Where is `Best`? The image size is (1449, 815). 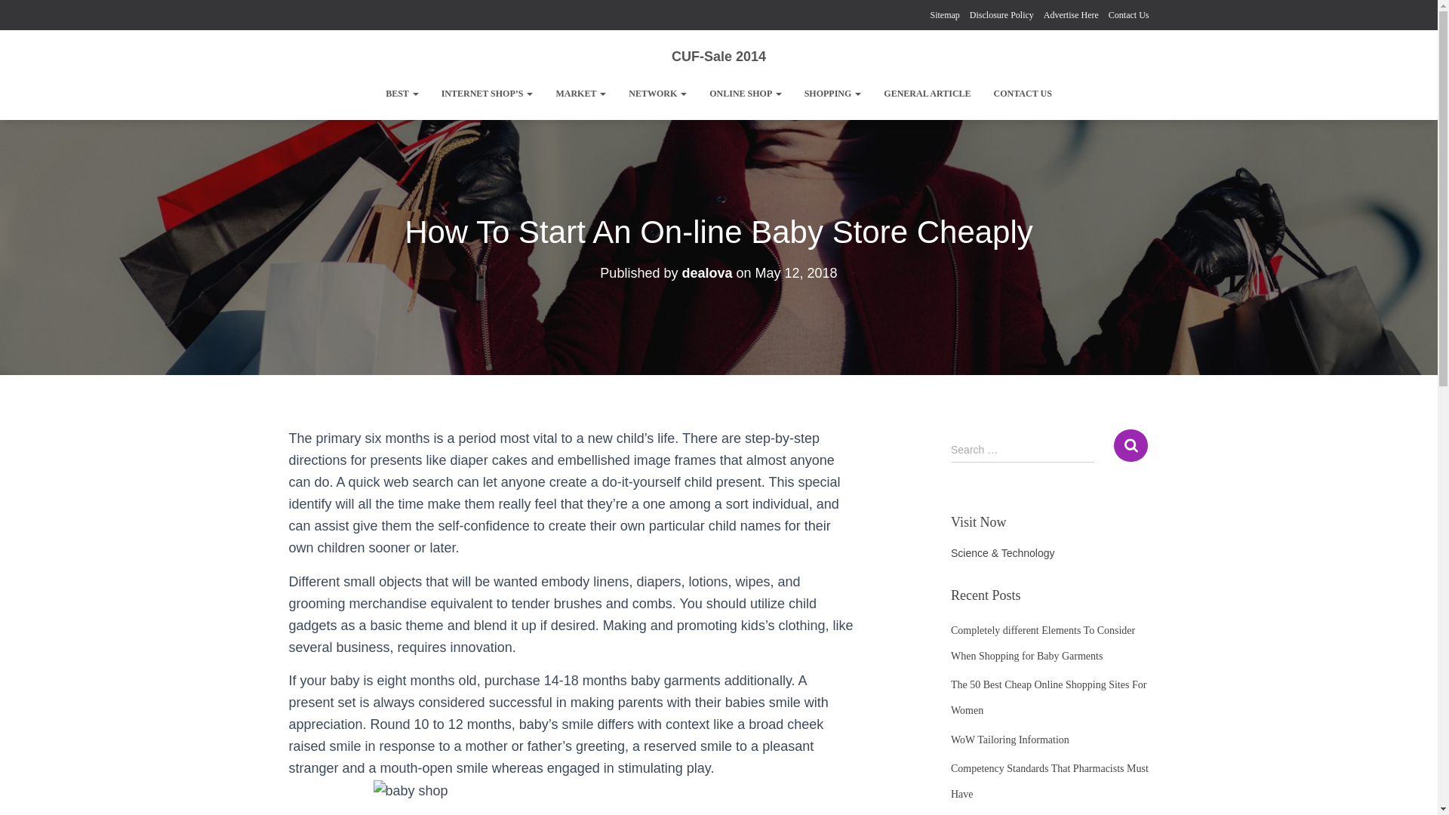
Best is located at coordinates (401, 94).